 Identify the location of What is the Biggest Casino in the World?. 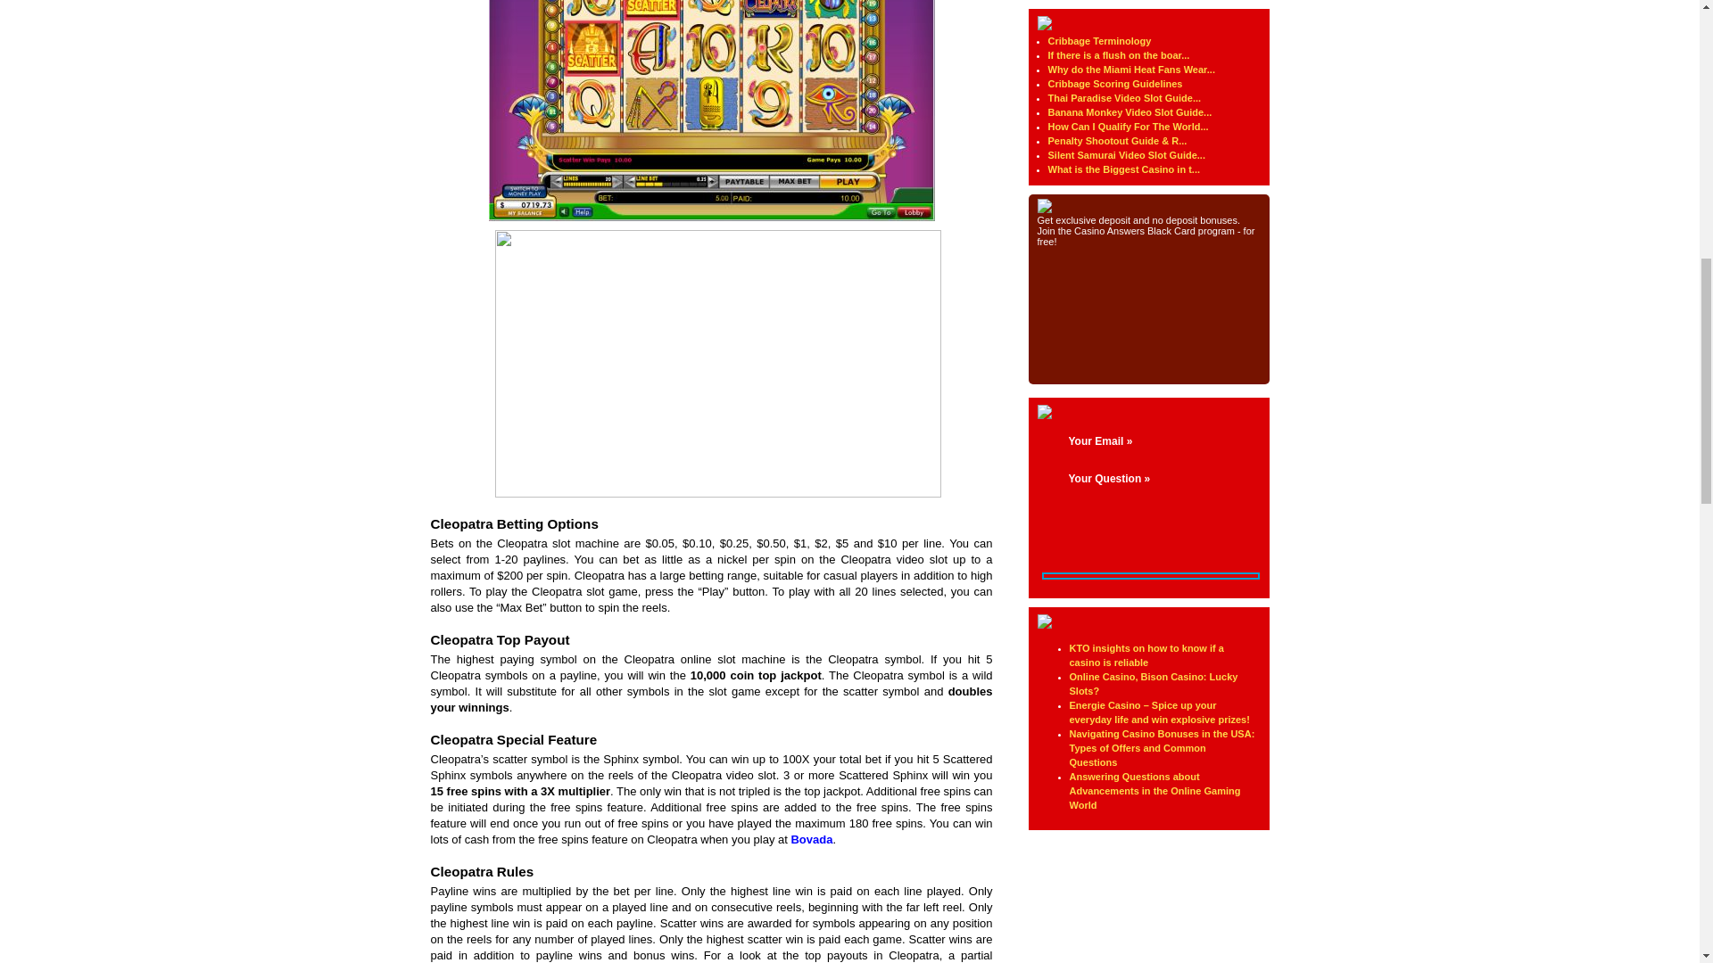
(1123, 169).